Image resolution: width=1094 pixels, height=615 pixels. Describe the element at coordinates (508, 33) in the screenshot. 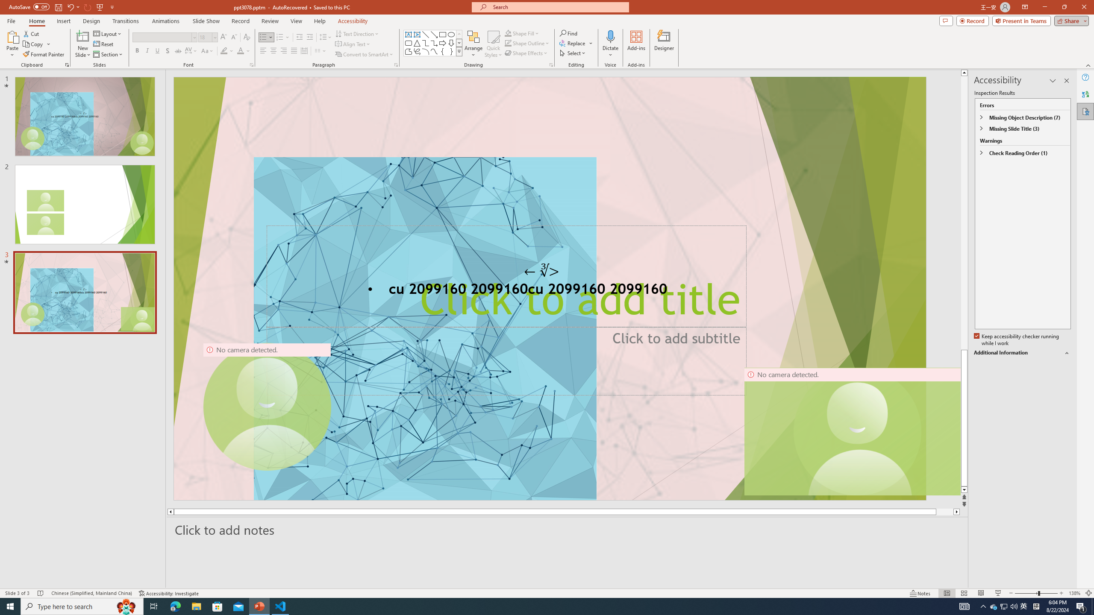

I see `Shape Fill Dark Green, Accent 2` at that location.